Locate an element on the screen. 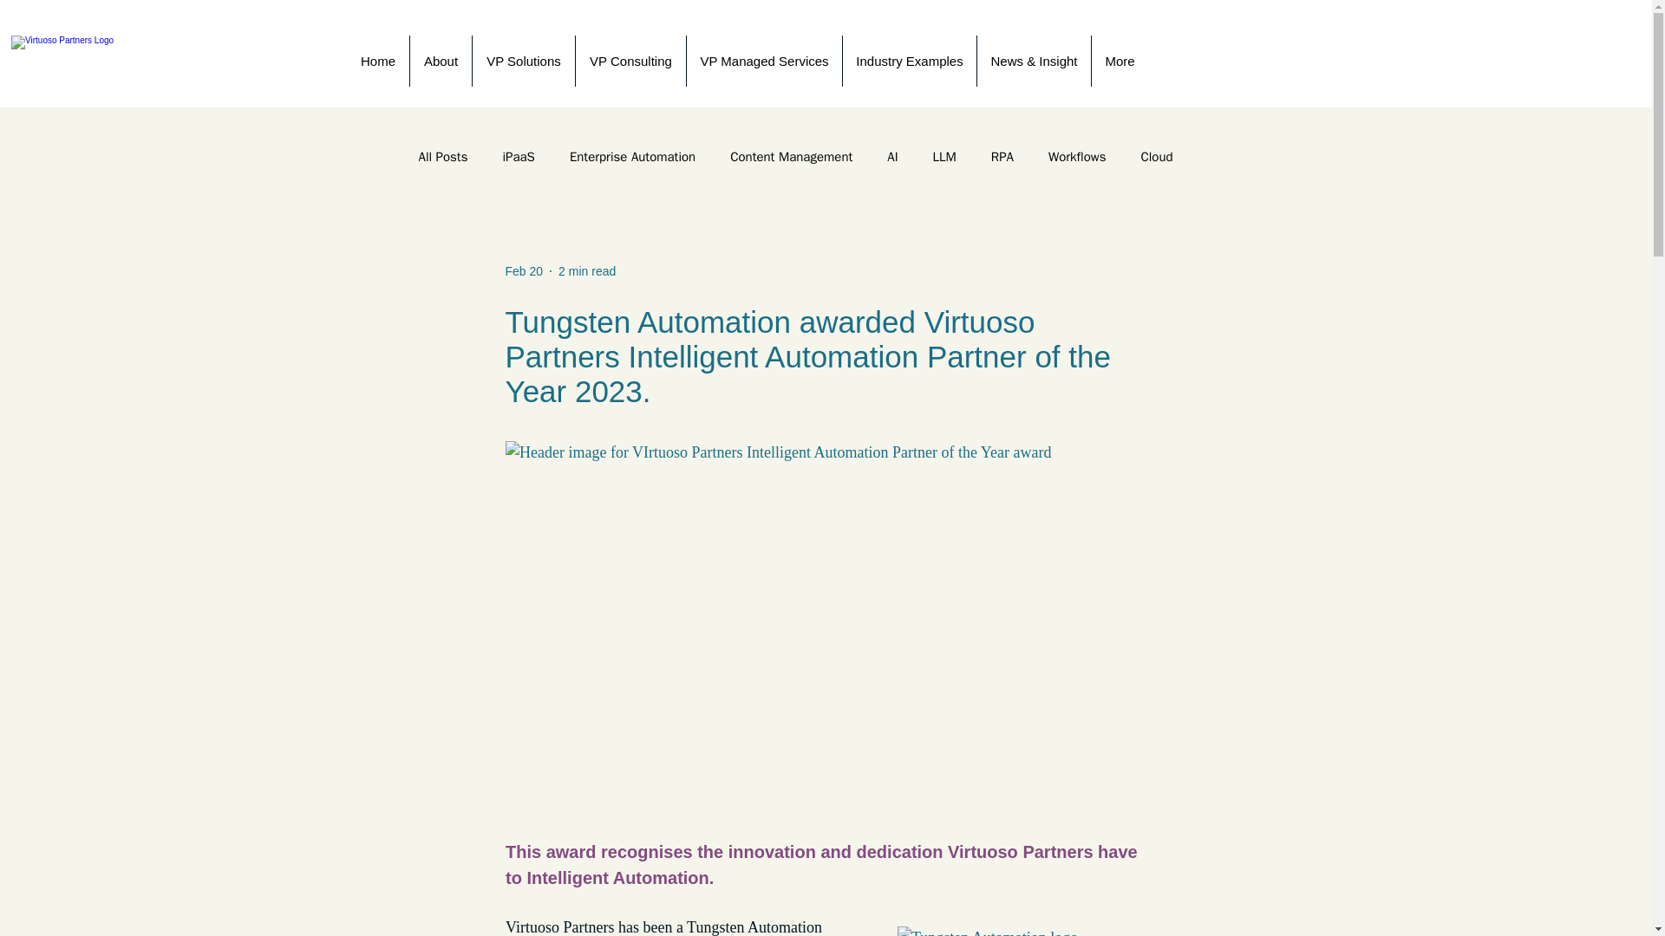  Cloud is located at coordinates (1156, 157).